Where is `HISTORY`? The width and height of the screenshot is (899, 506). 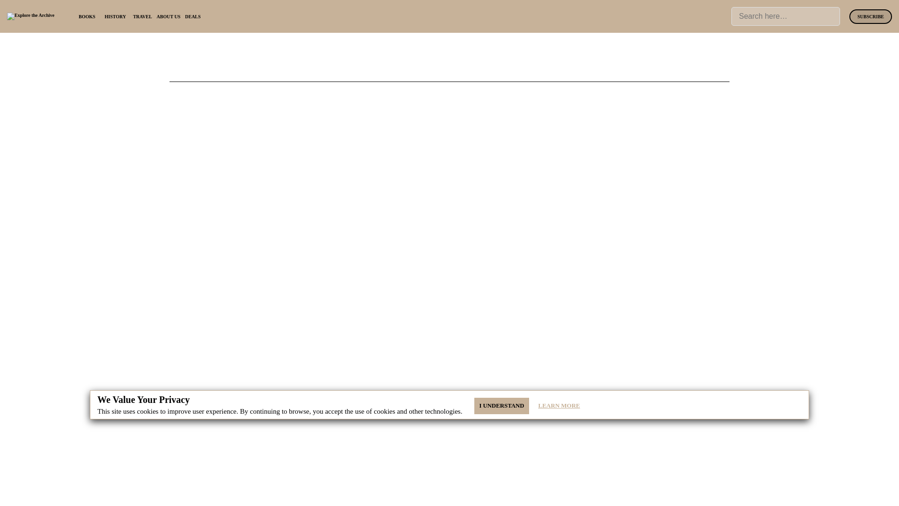 HISTORY is located at coordinates (116, 17).